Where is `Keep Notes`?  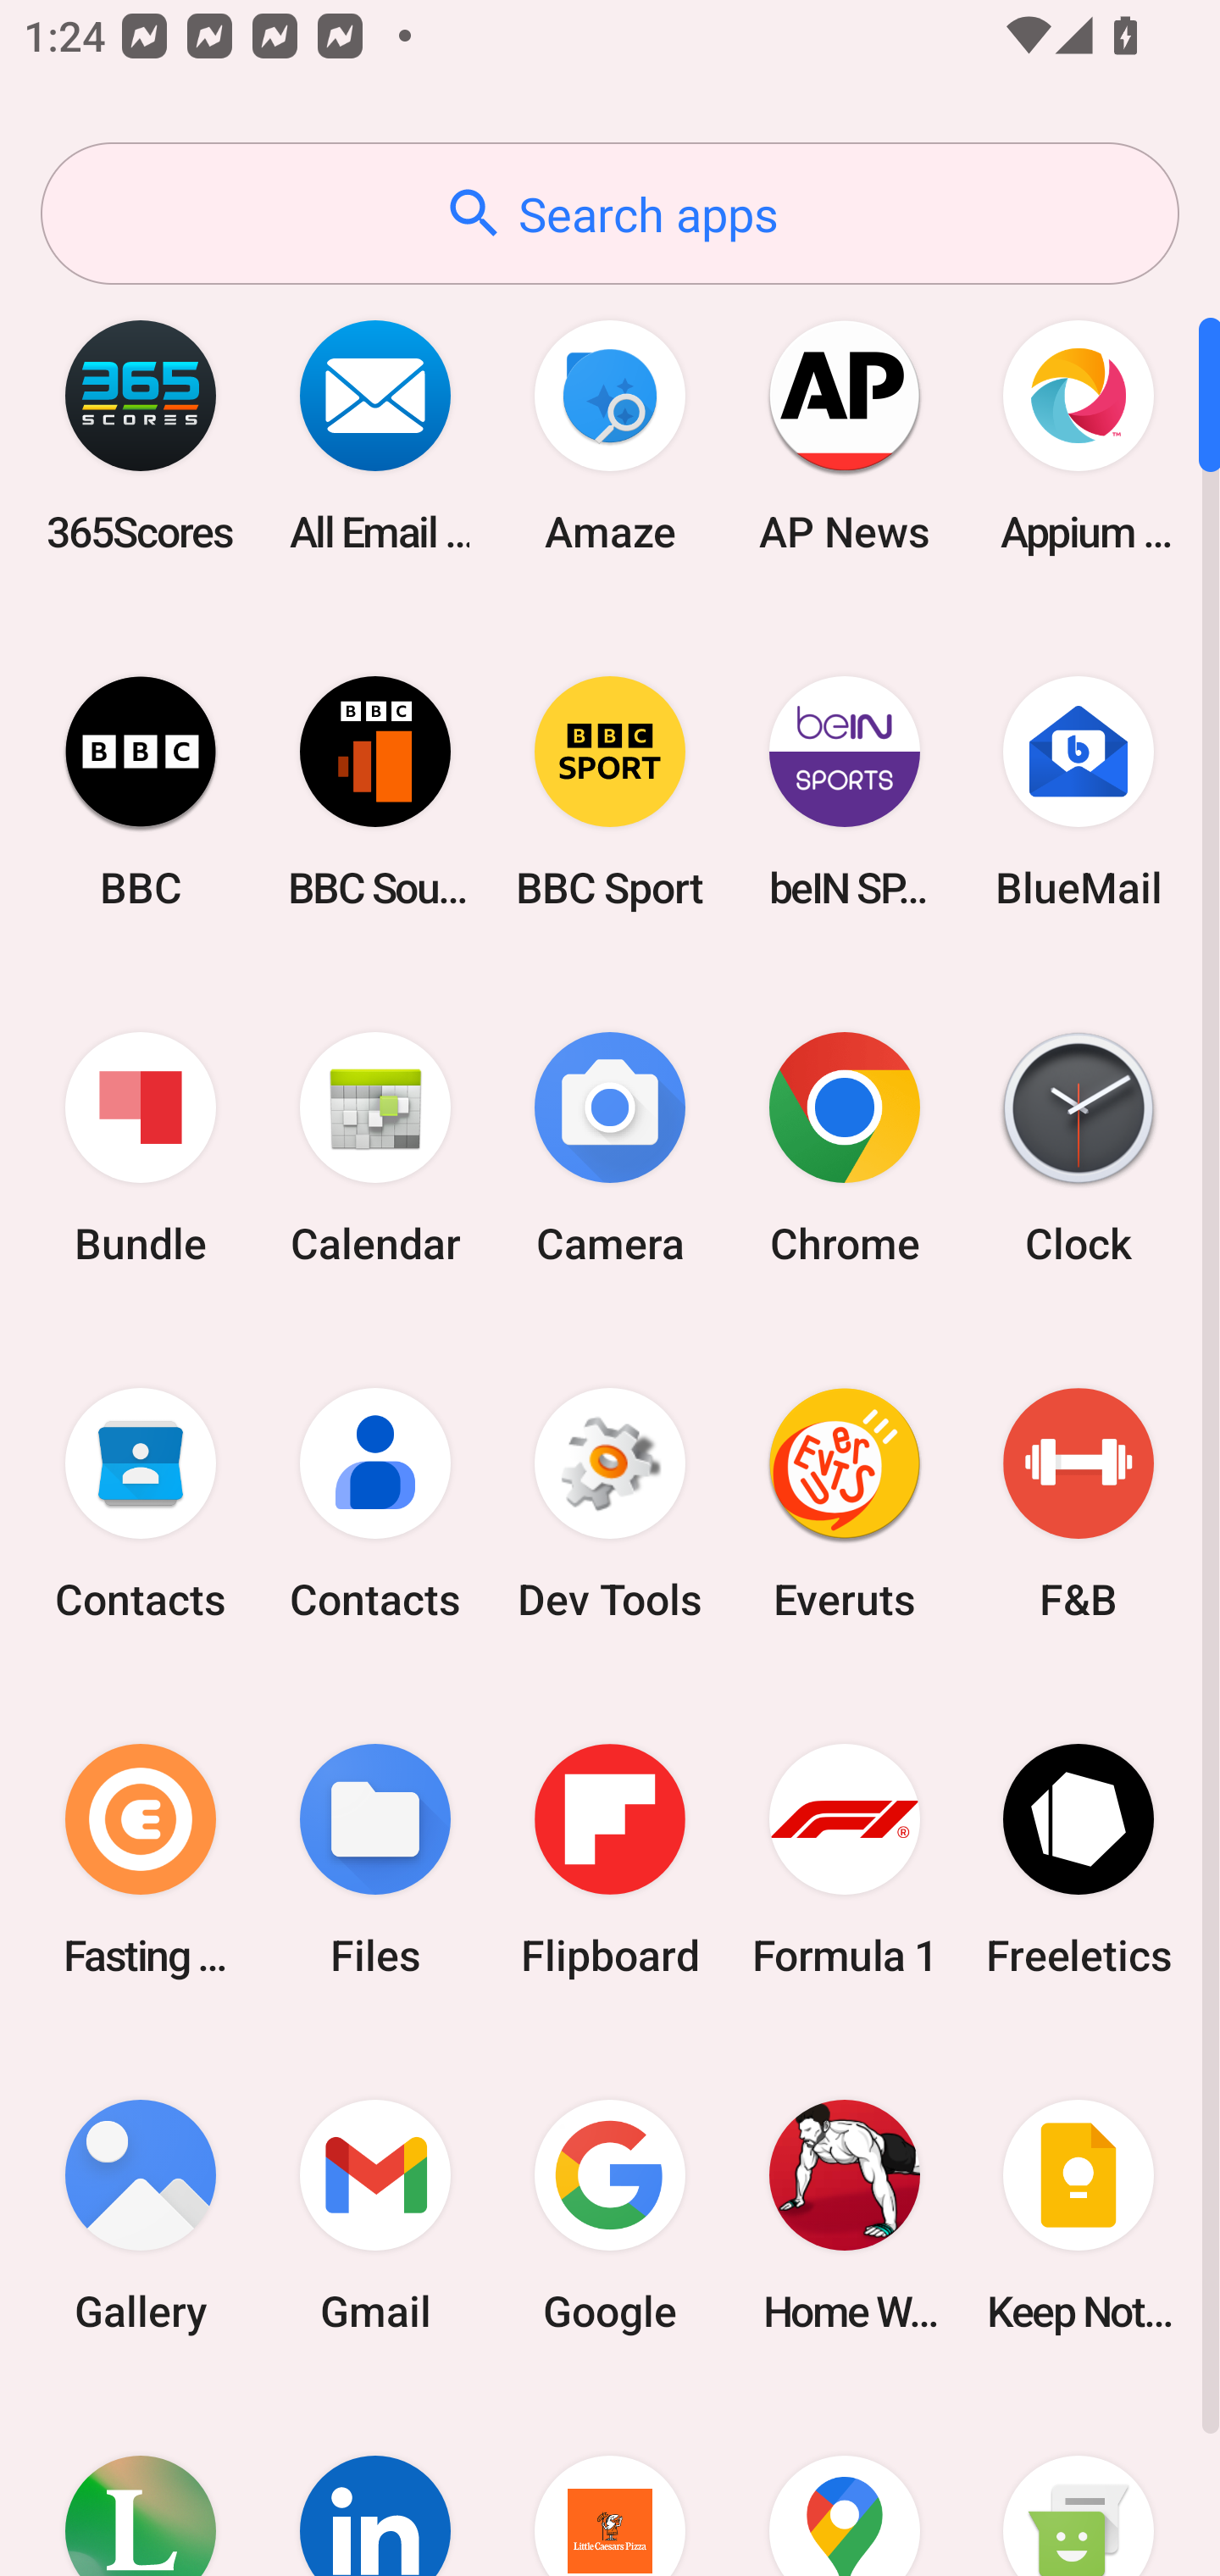 Keep Notes is located at coordinates (1079, 2215).